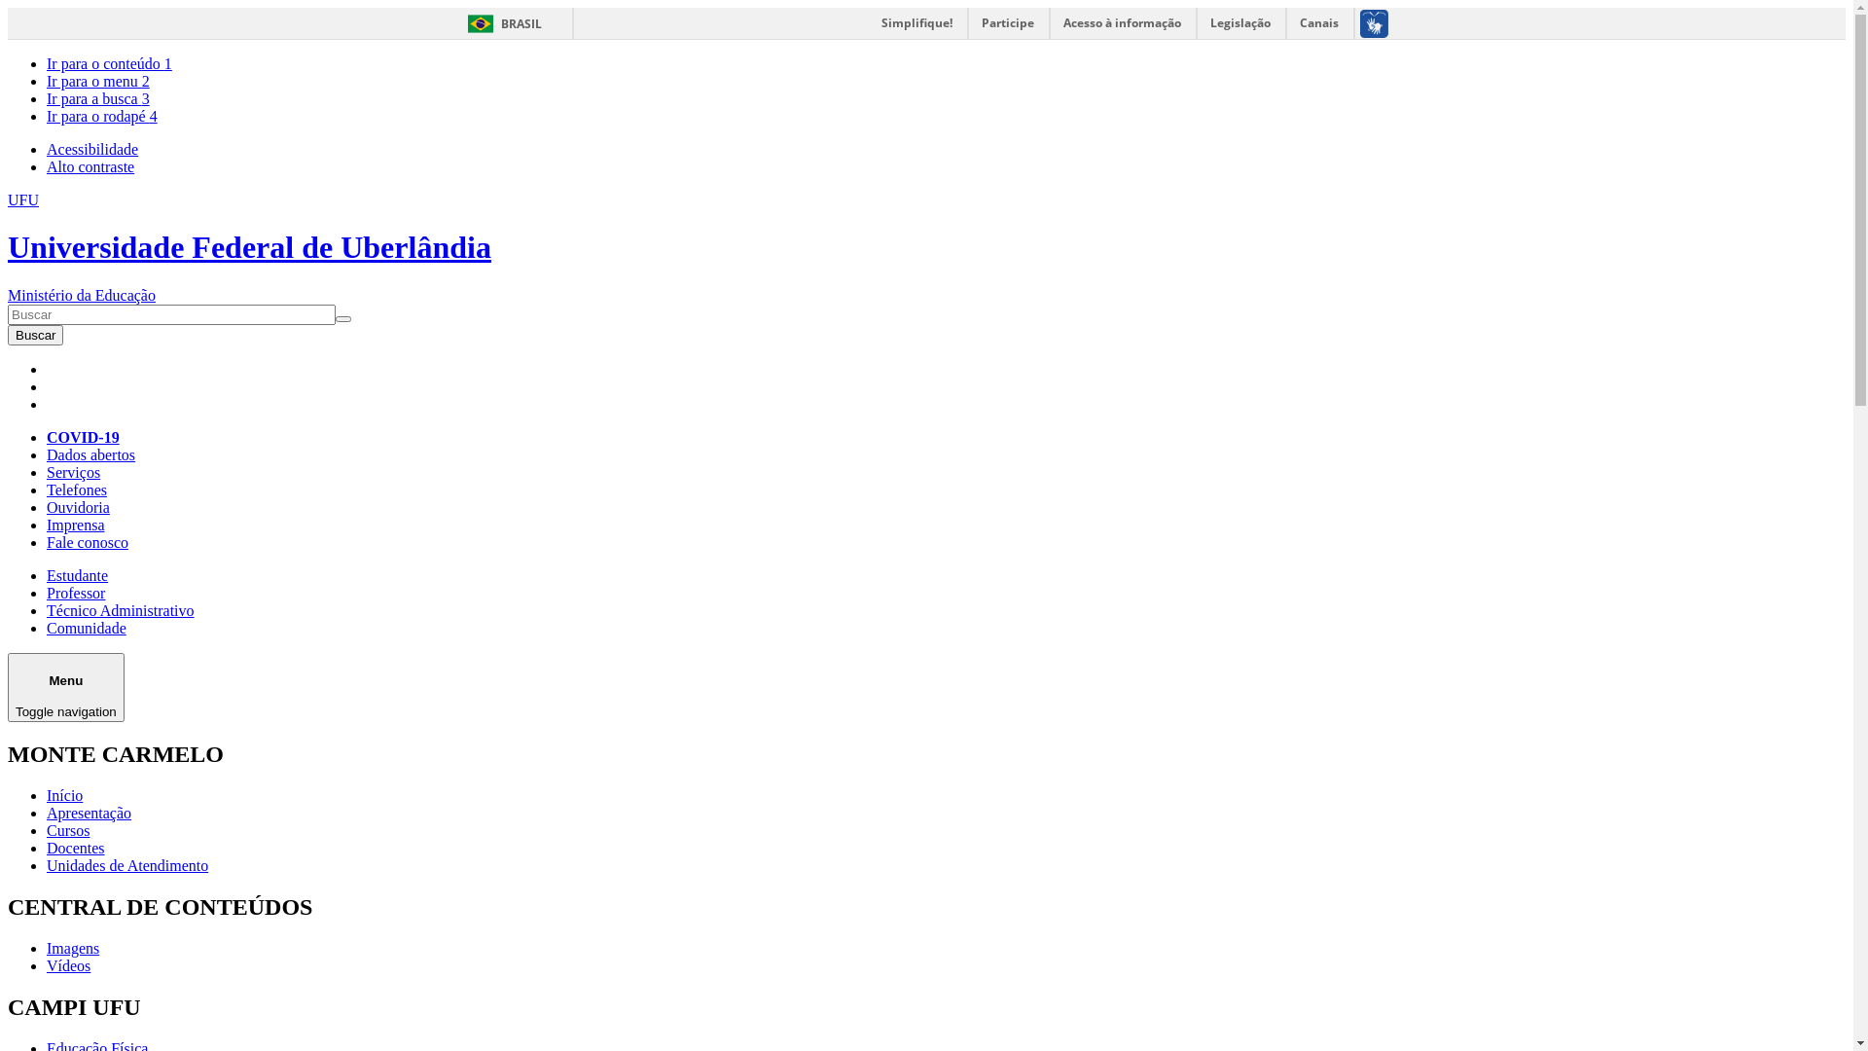  What do you see at coordinates (68, 831) in the screenshot?
I see `Cursos` at bounding box center [68, 831].